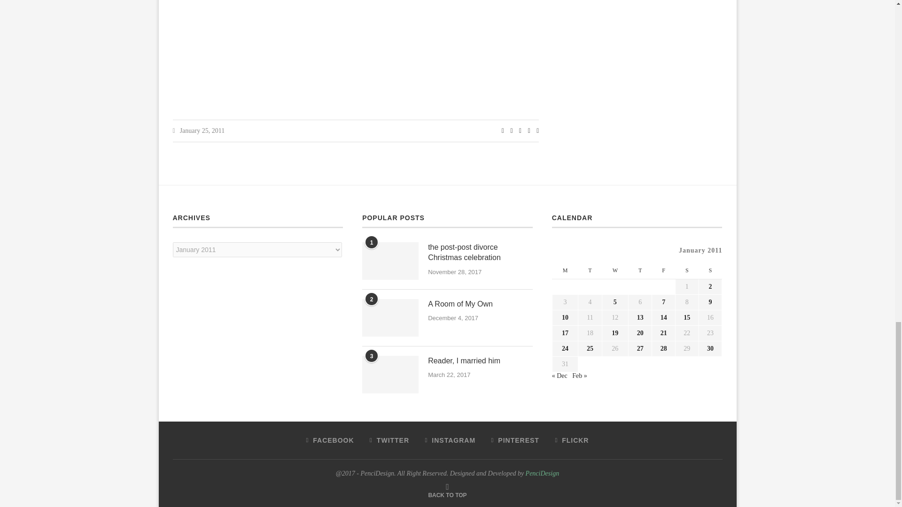 Image resolution: width=902 pixels, height=507 pixels. Describe the element at coordinates (480, 253) in the screenshot. I see `the post-post divorce Christmas celebration` at that location.